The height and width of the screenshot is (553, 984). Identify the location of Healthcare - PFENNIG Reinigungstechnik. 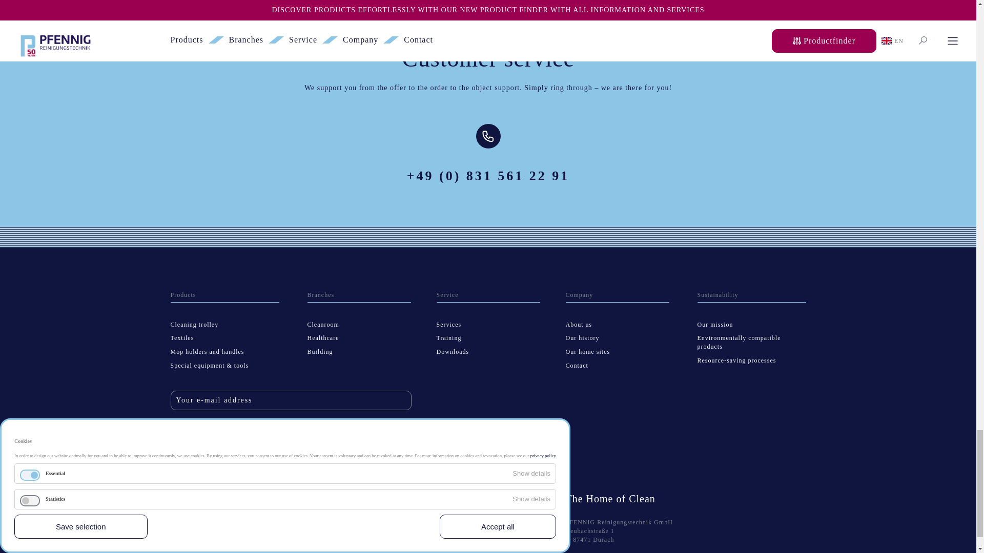
(323, 338).